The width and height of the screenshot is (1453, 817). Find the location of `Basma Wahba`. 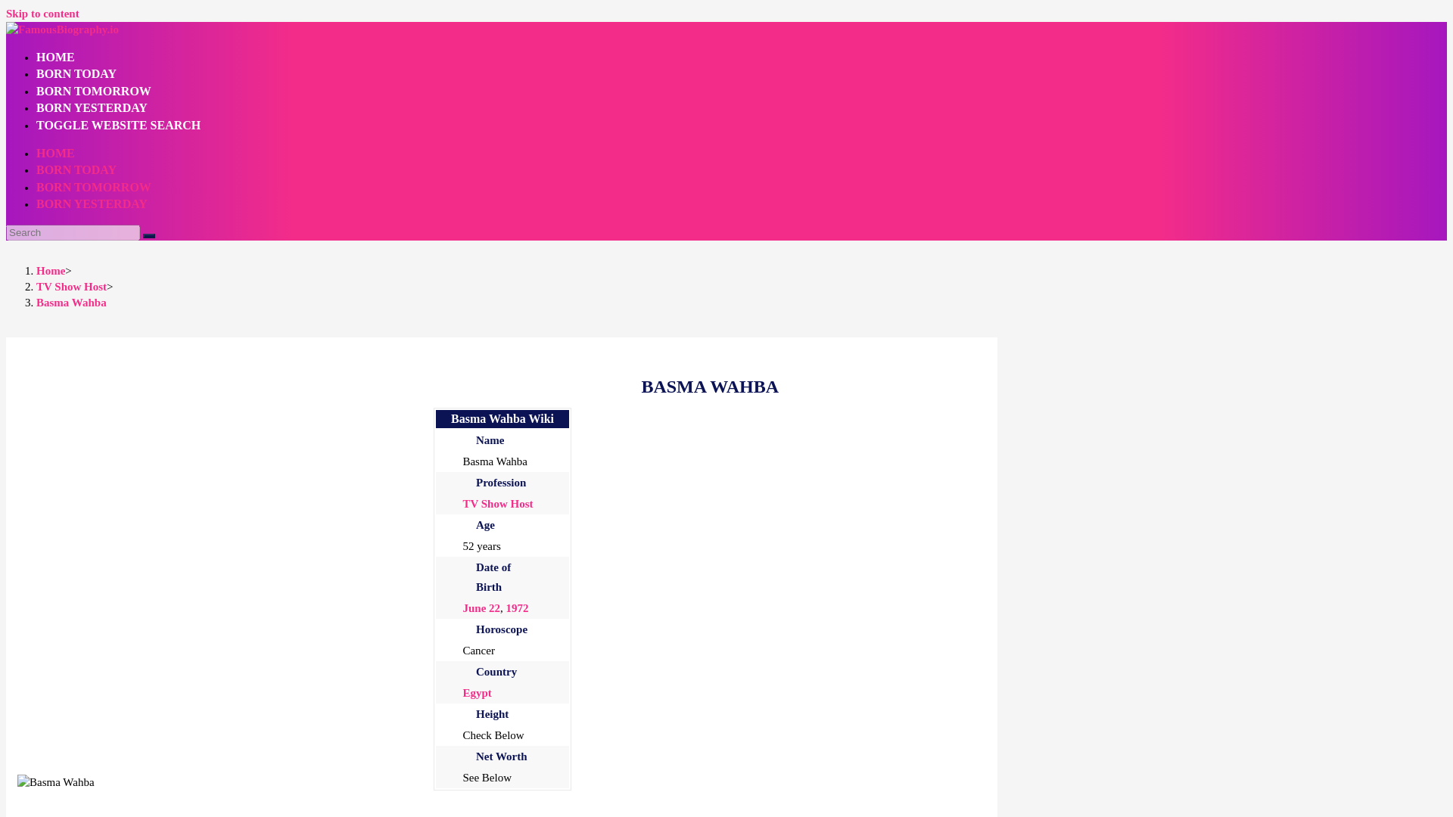

Basma Wahba is located at coordinates (56, 782).